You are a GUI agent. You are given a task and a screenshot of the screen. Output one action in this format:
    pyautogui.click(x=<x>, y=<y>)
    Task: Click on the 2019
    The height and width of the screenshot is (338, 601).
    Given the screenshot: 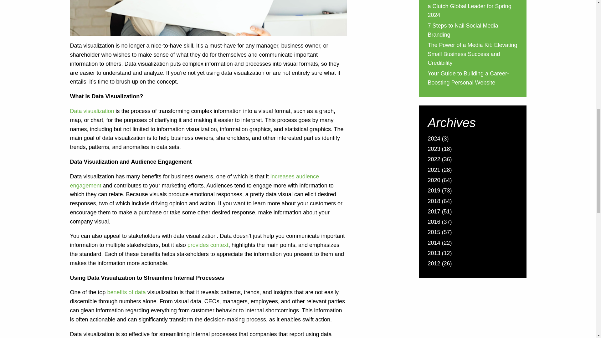 What is the action you would take?
    pyautogui.click(x=434, y=192)
    